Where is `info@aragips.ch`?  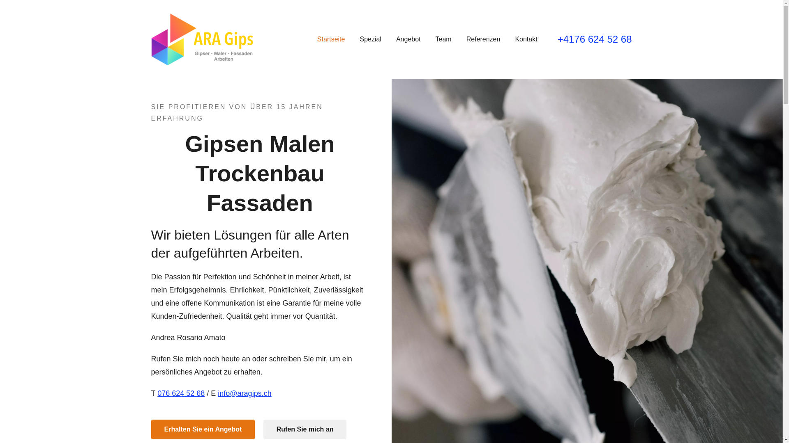
info@aragips.ch is located at coordinates (245, 393).